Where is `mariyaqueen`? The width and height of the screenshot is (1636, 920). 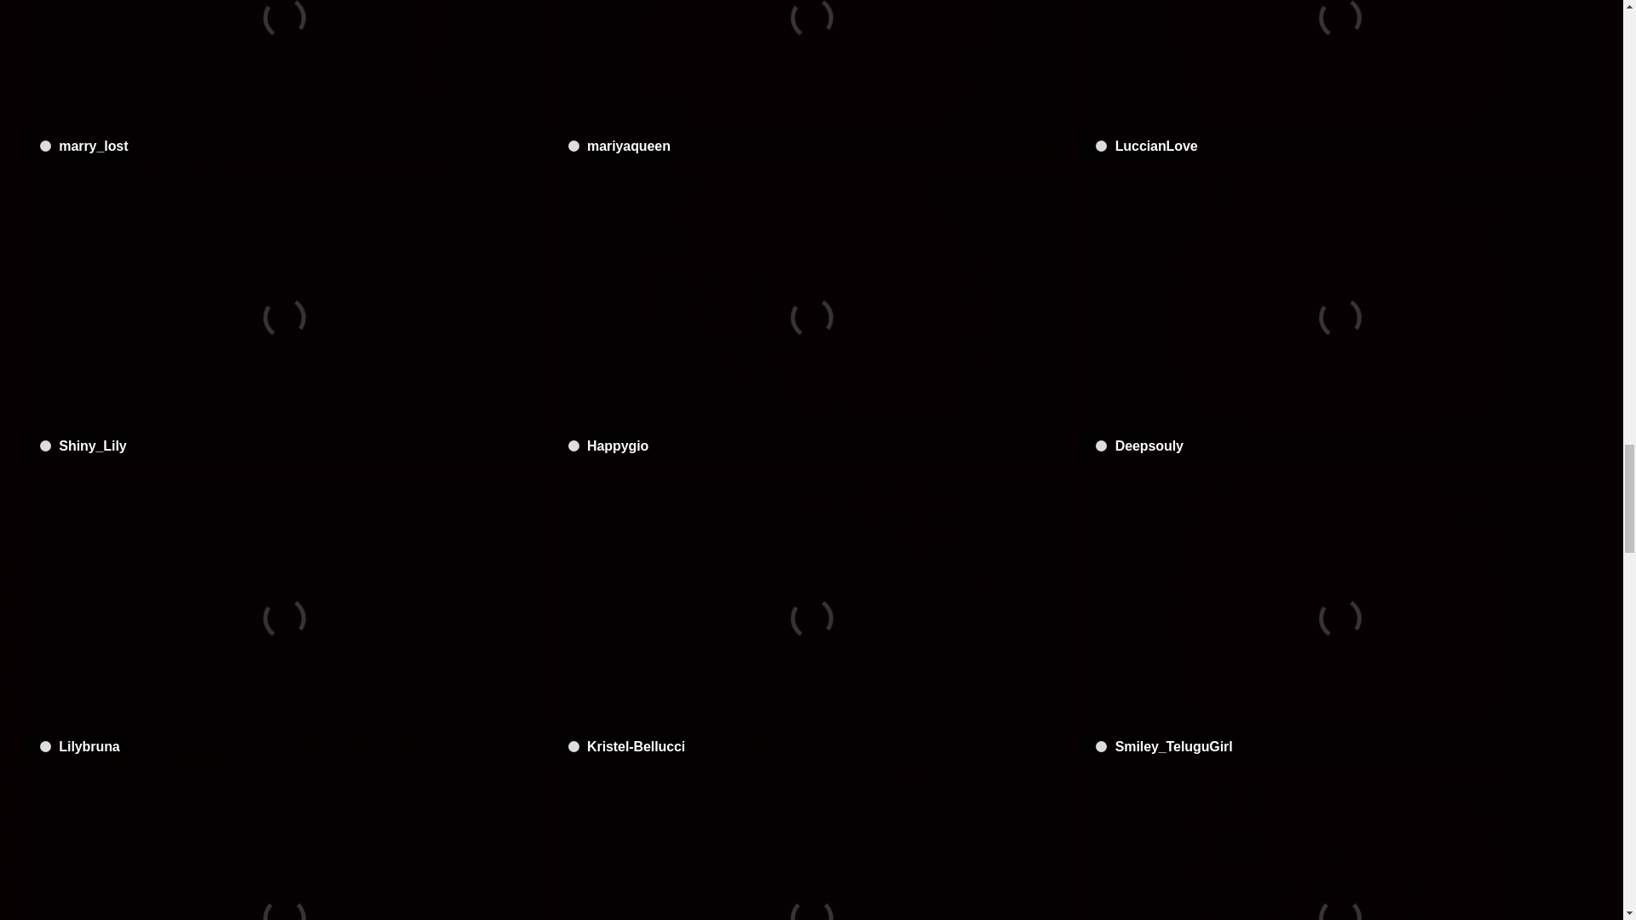 mariyaqueen is located at coordinates (812, 82).